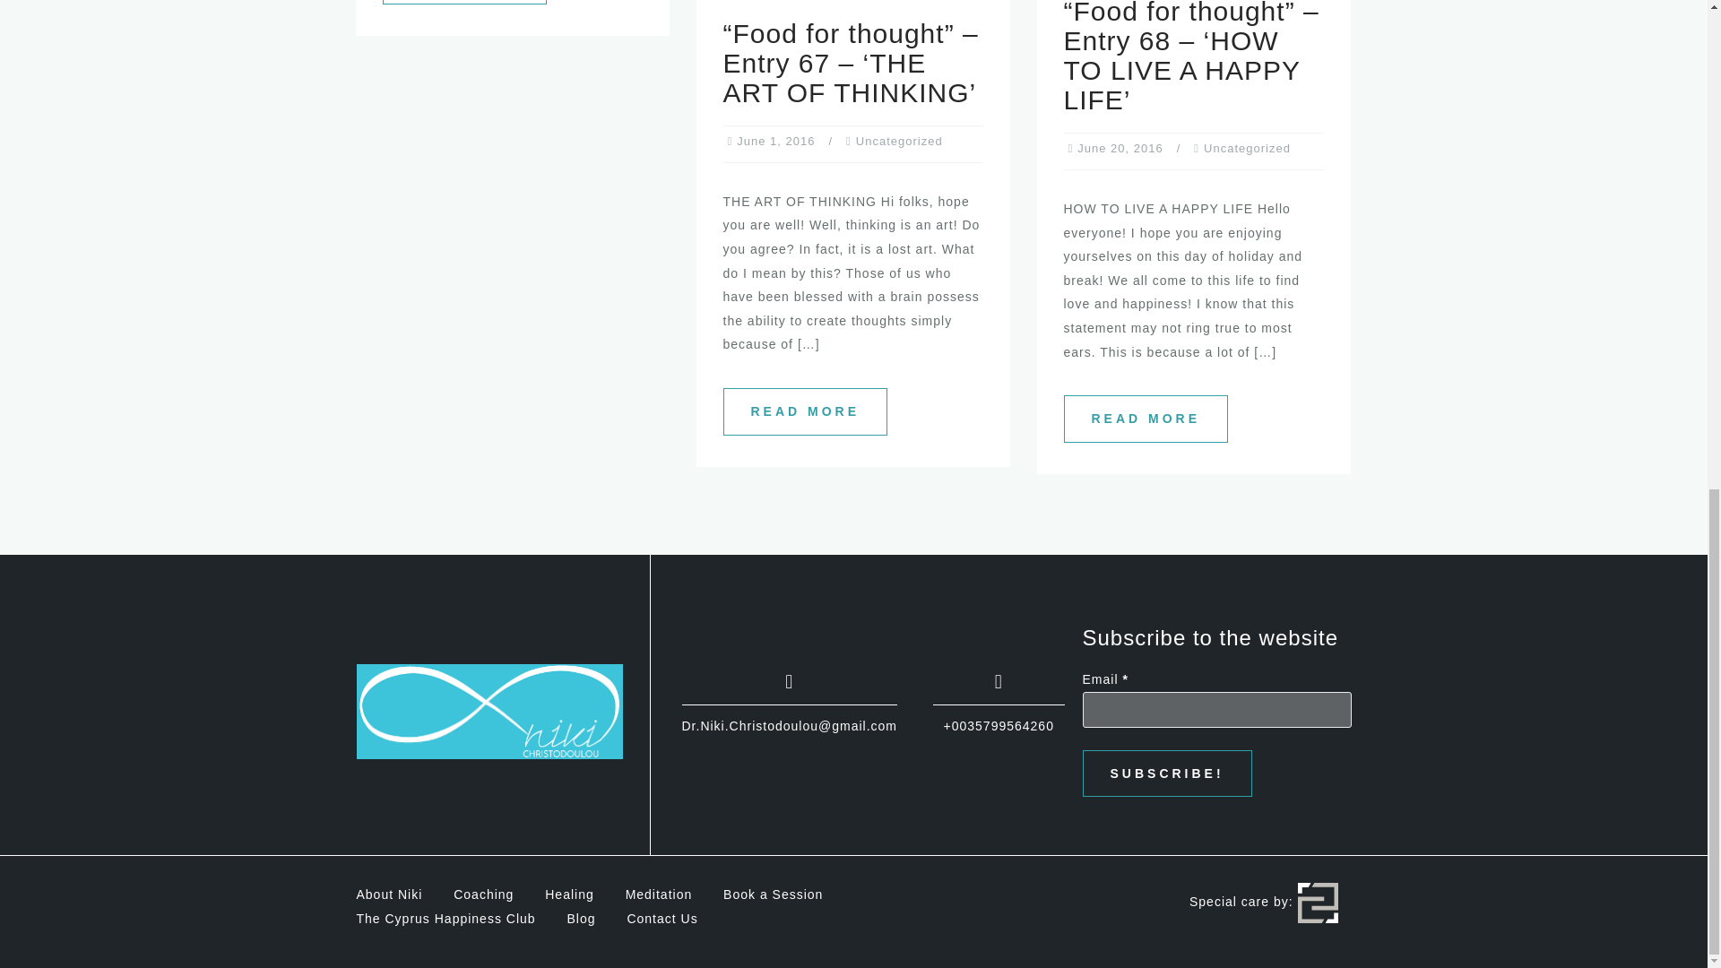 The width and height of the screenshot is (1721, 968). I want to click on READ MORE, so click(464, 3).